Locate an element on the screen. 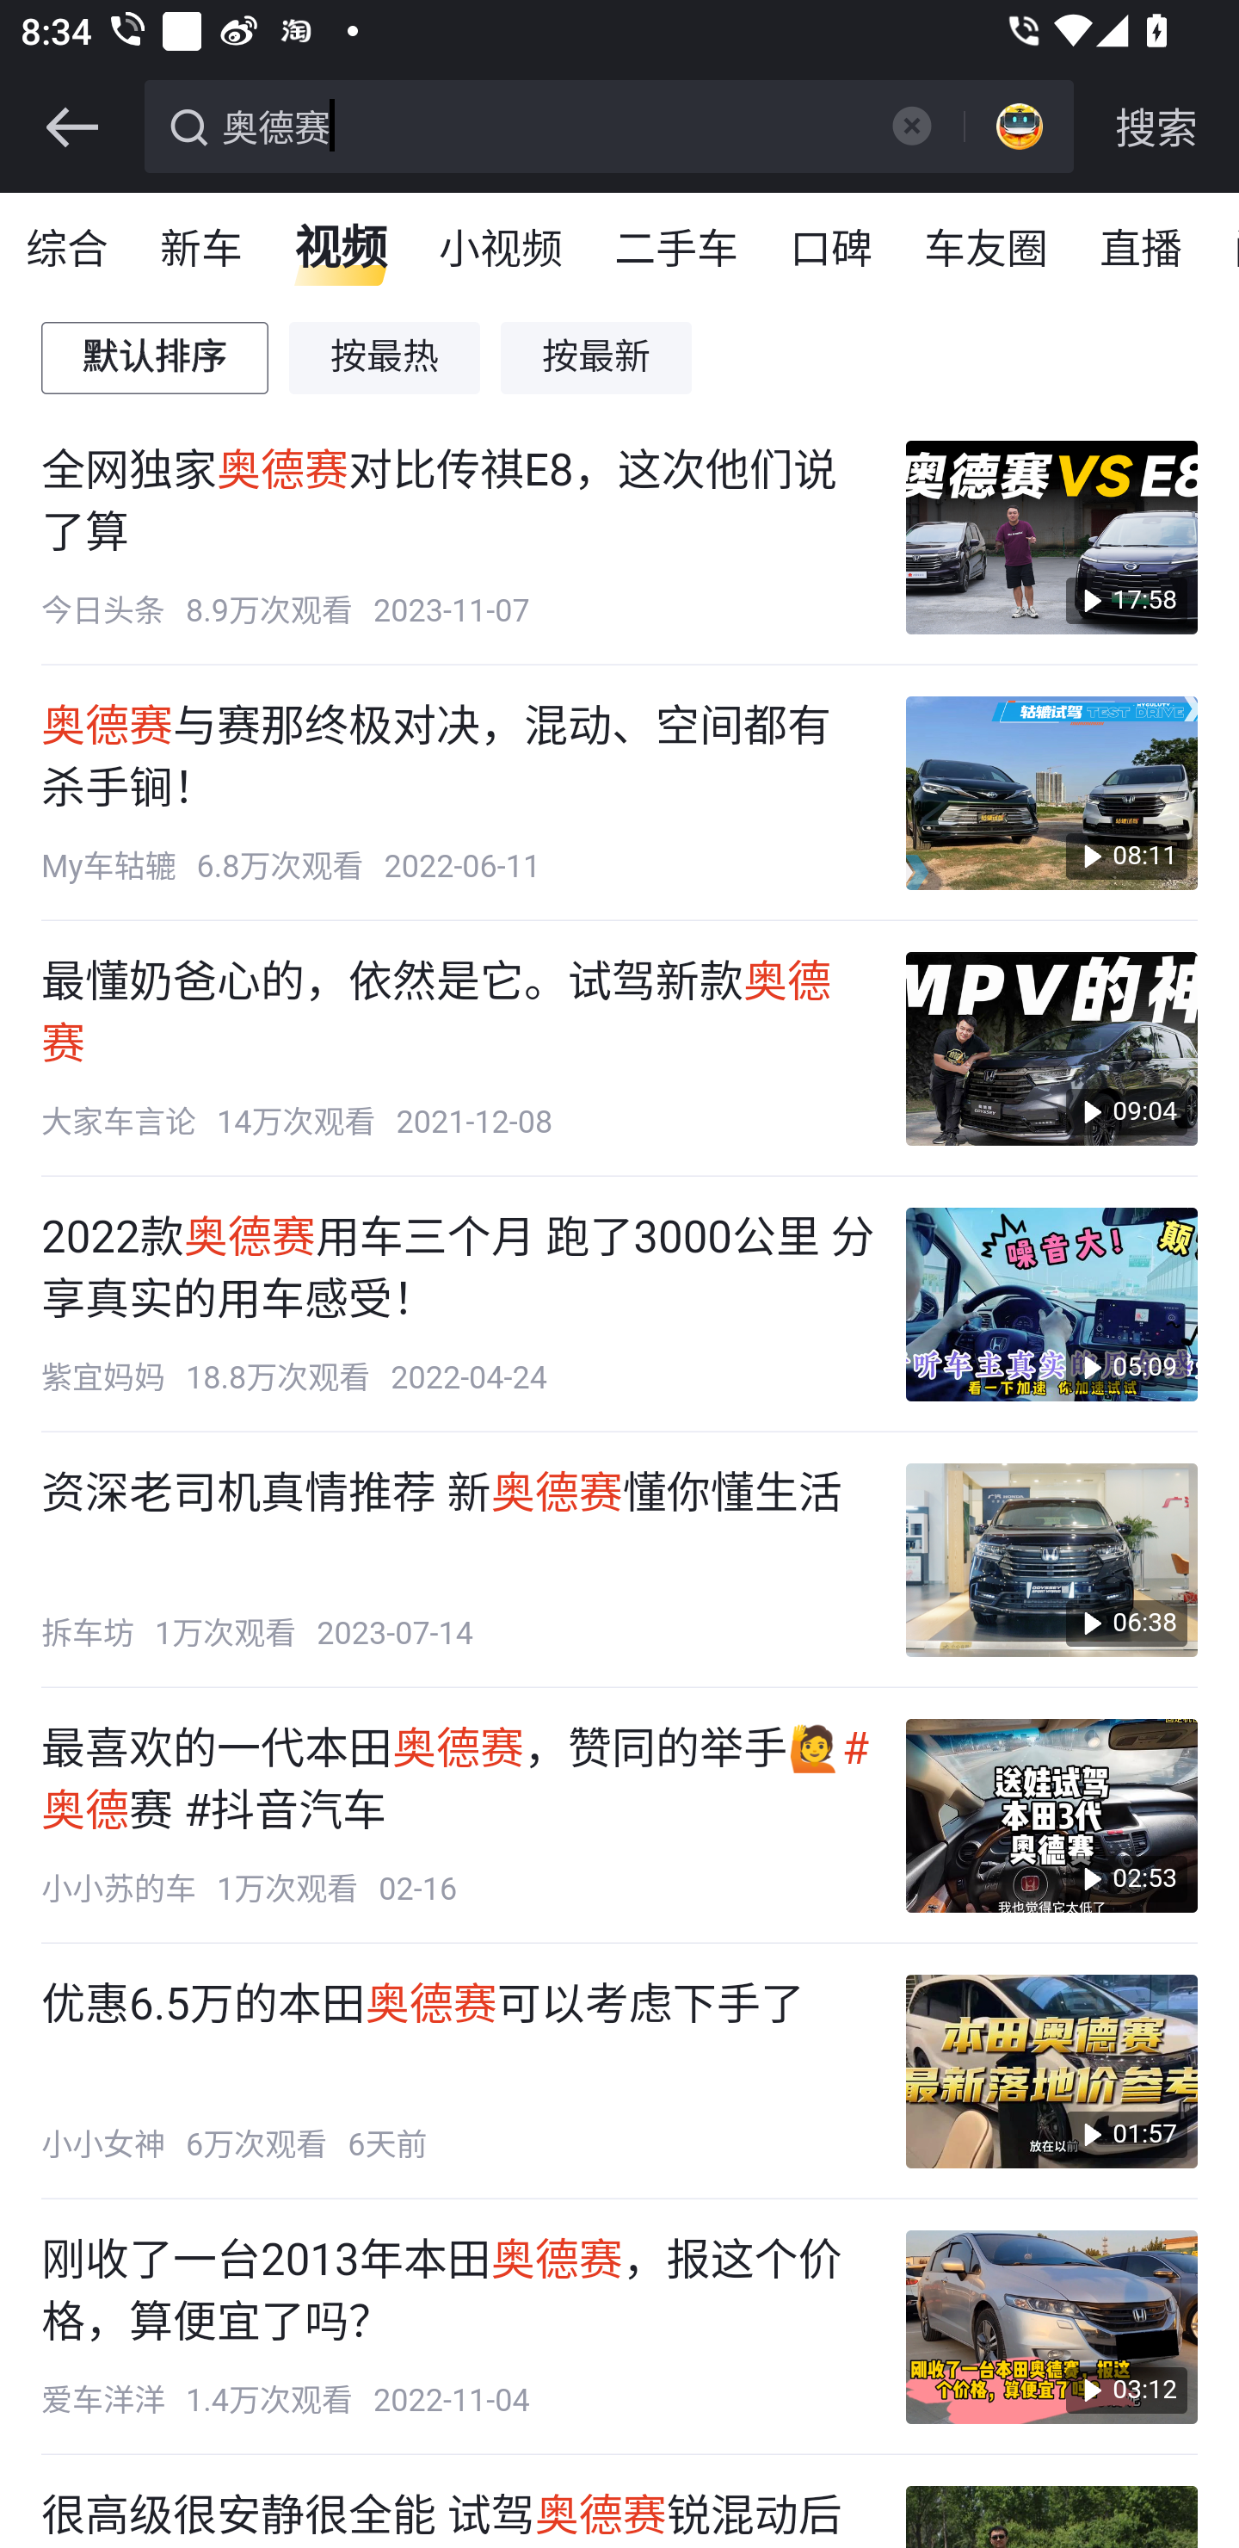 This screenshot has width=1239, height=2548. 奥德赛 与赛那终极对决，混动、空间都有杀手锏！ My车轱辘 6.8万次观看 2022-06-11 is located at coordinates (458, 792).